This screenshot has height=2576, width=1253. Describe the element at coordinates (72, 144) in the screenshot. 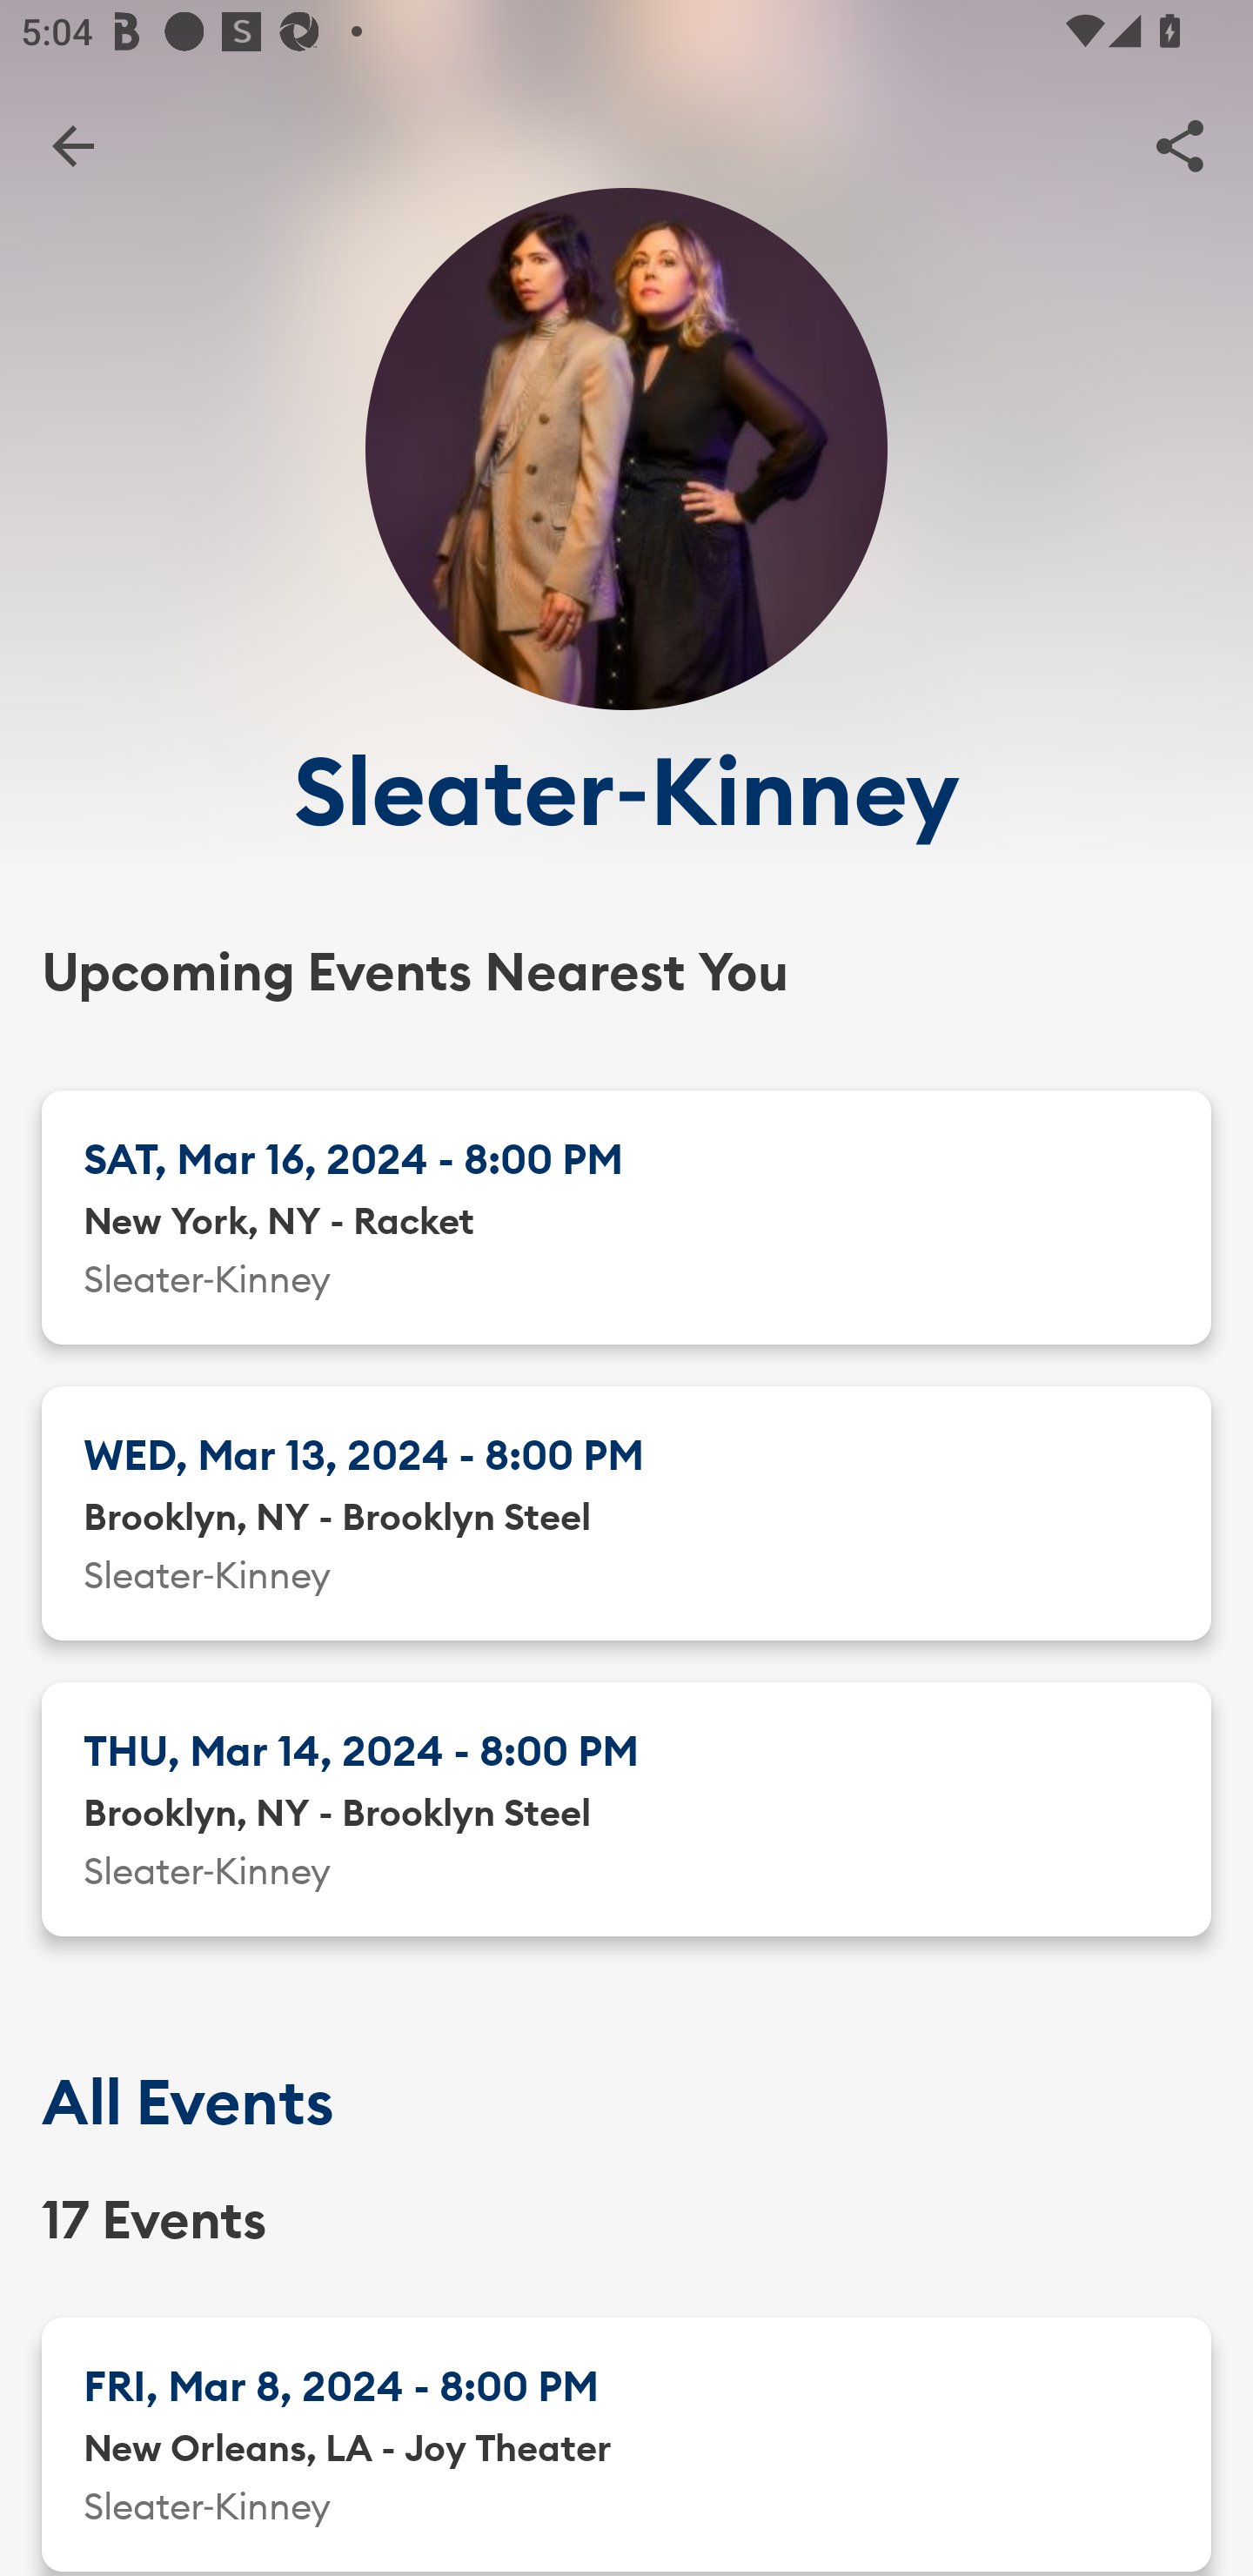

I see `BackButton` at that location.